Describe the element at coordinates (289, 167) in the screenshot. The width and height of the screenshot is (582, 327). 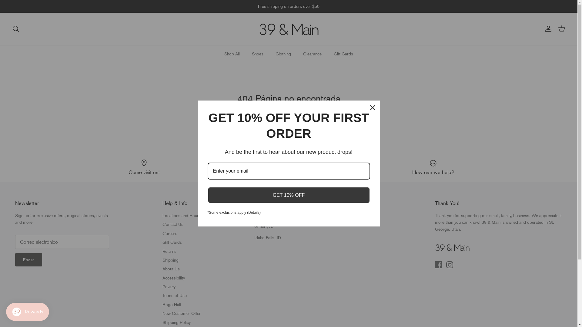
I see `Earn rewards | Club 39` at that location.